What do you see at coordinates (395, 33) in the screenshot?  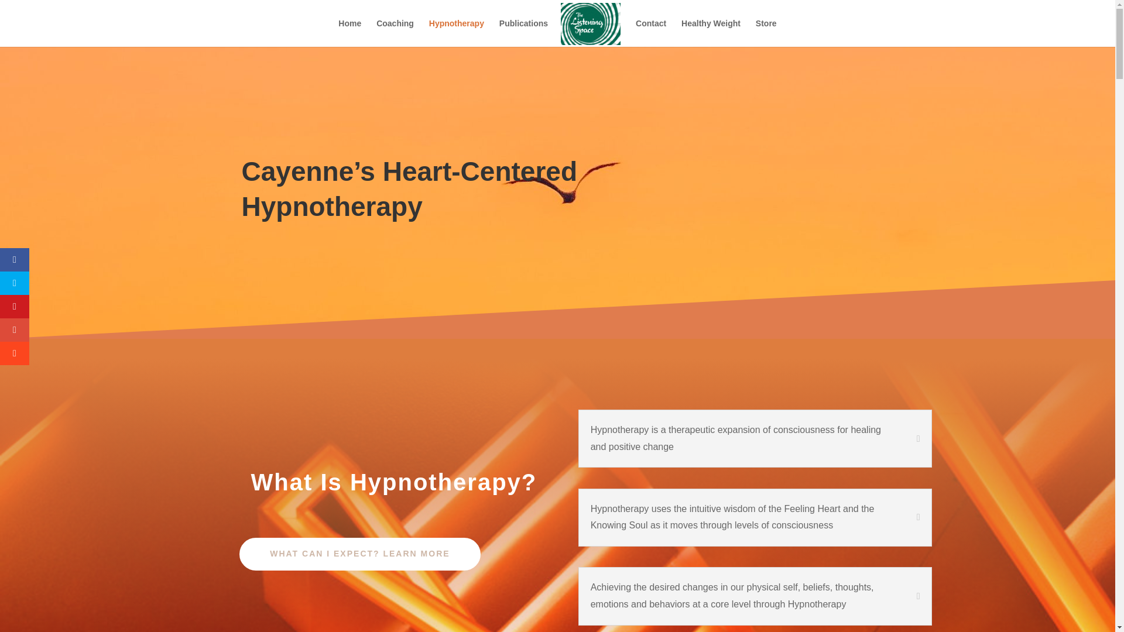 I see `Coaching` at bounding box center [395, 33].